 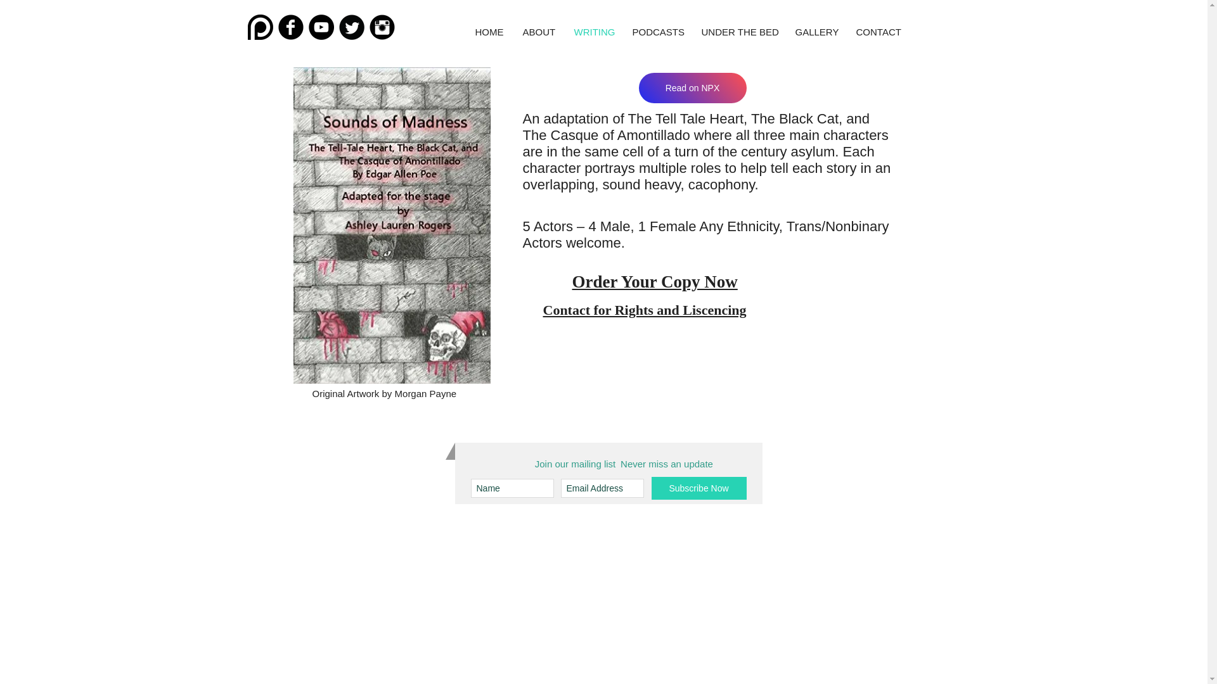 I want to click on Subscribe Now, so click(x=699, y=488).